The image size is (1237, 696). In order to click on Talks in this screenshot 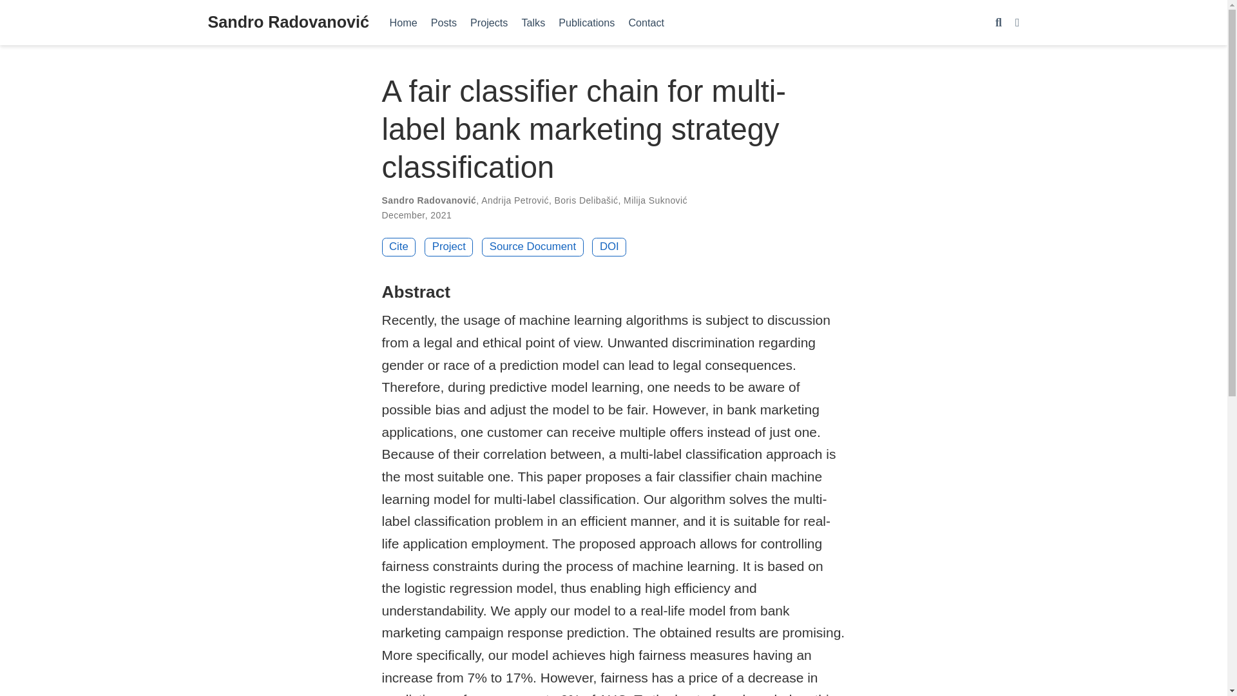, I will do `click(533, 22)`.